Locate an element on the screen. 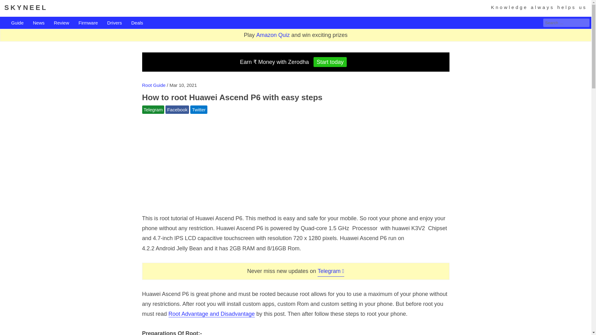  Deals is located at coordinates (137, 23).